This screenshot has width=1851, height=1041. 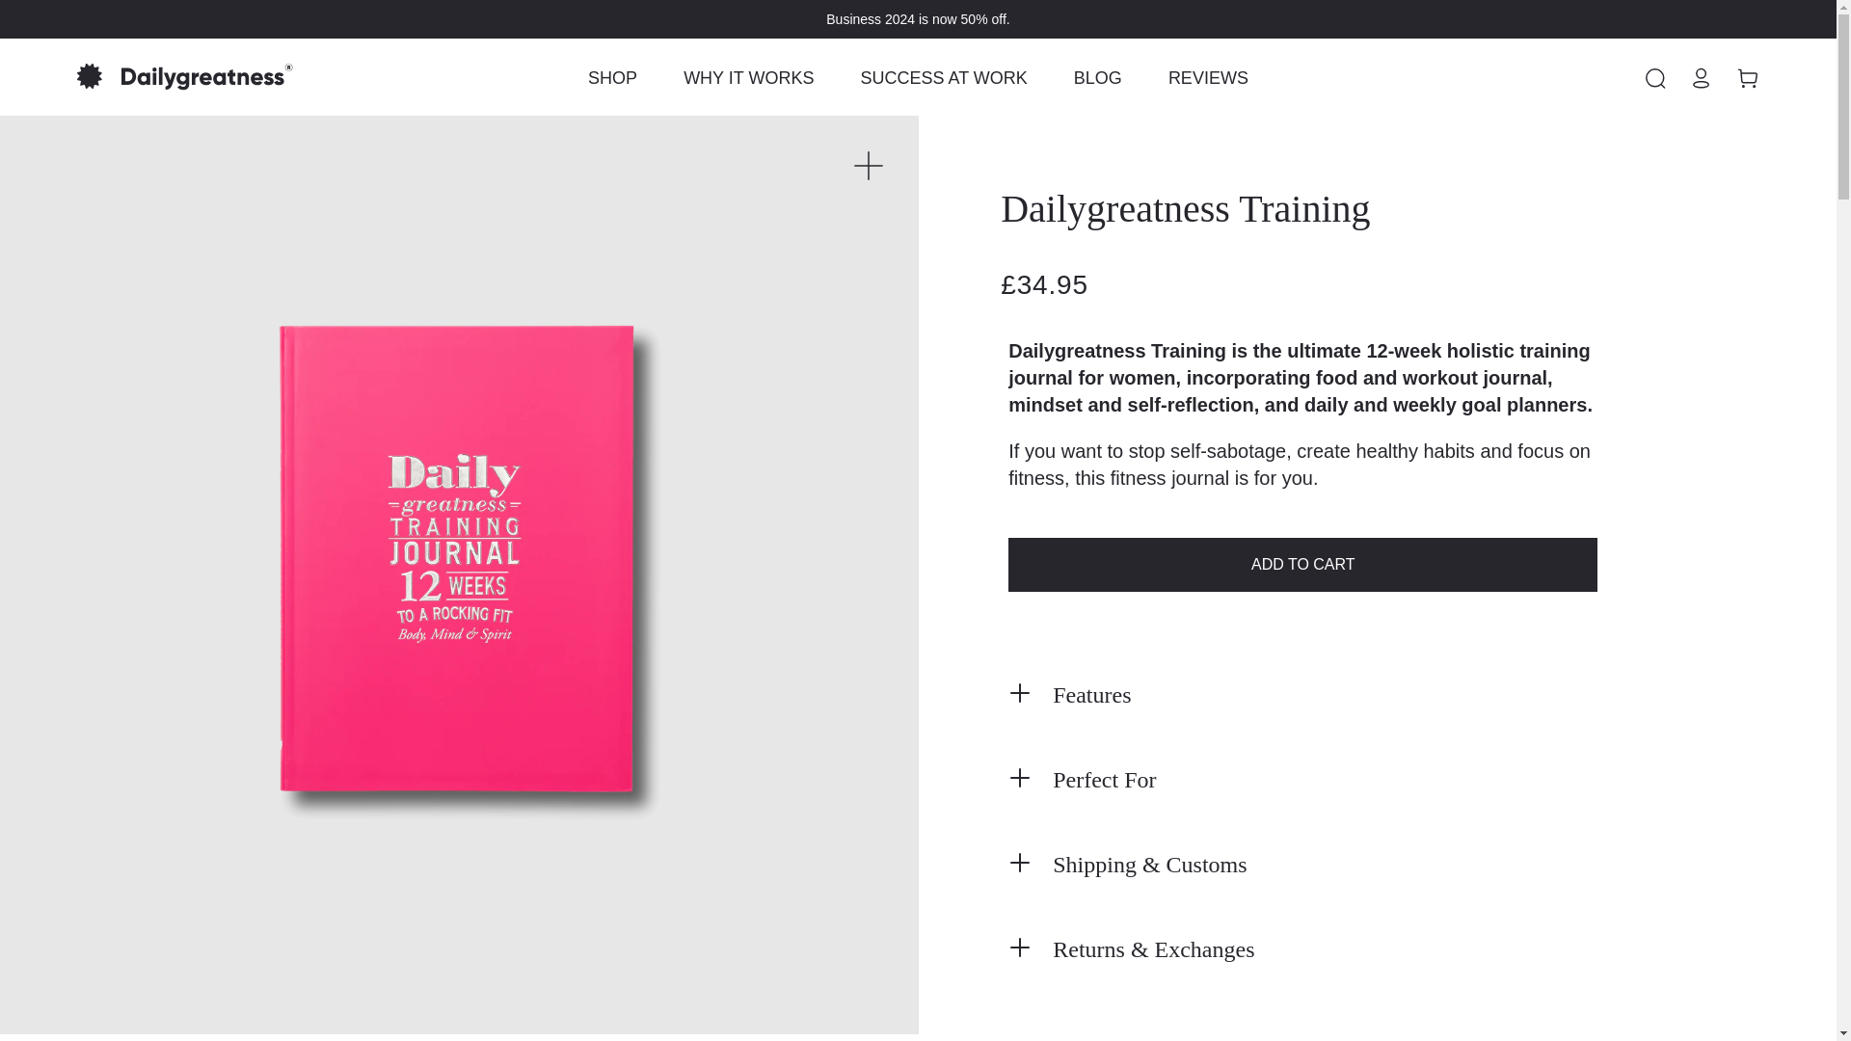 I want to click on Why it works, so click(x=748, y=77).